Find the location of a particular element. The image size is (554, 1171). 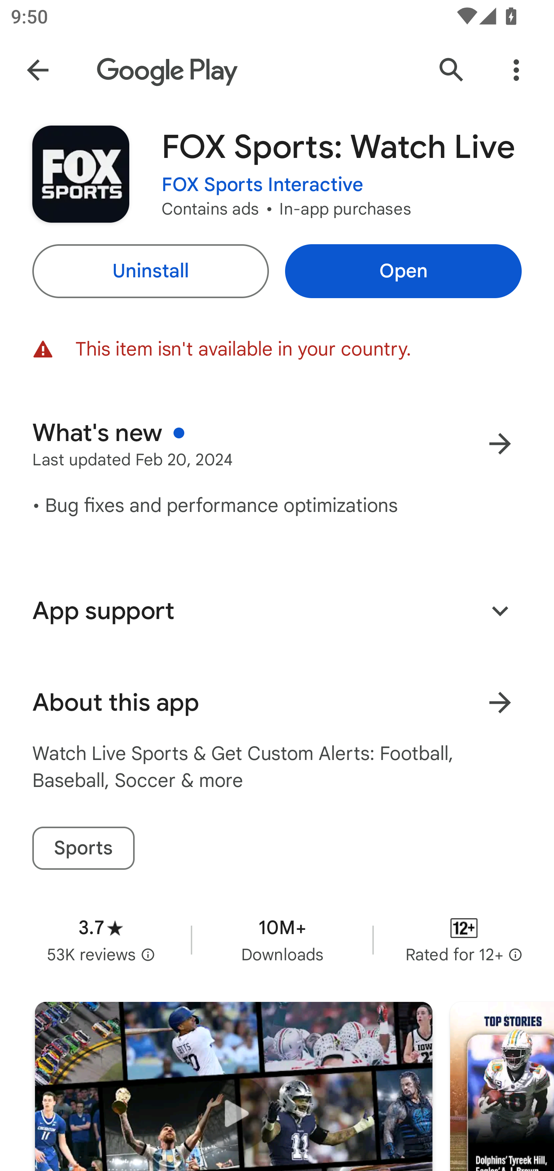

Sports tag is located at coordinates (83, 848).